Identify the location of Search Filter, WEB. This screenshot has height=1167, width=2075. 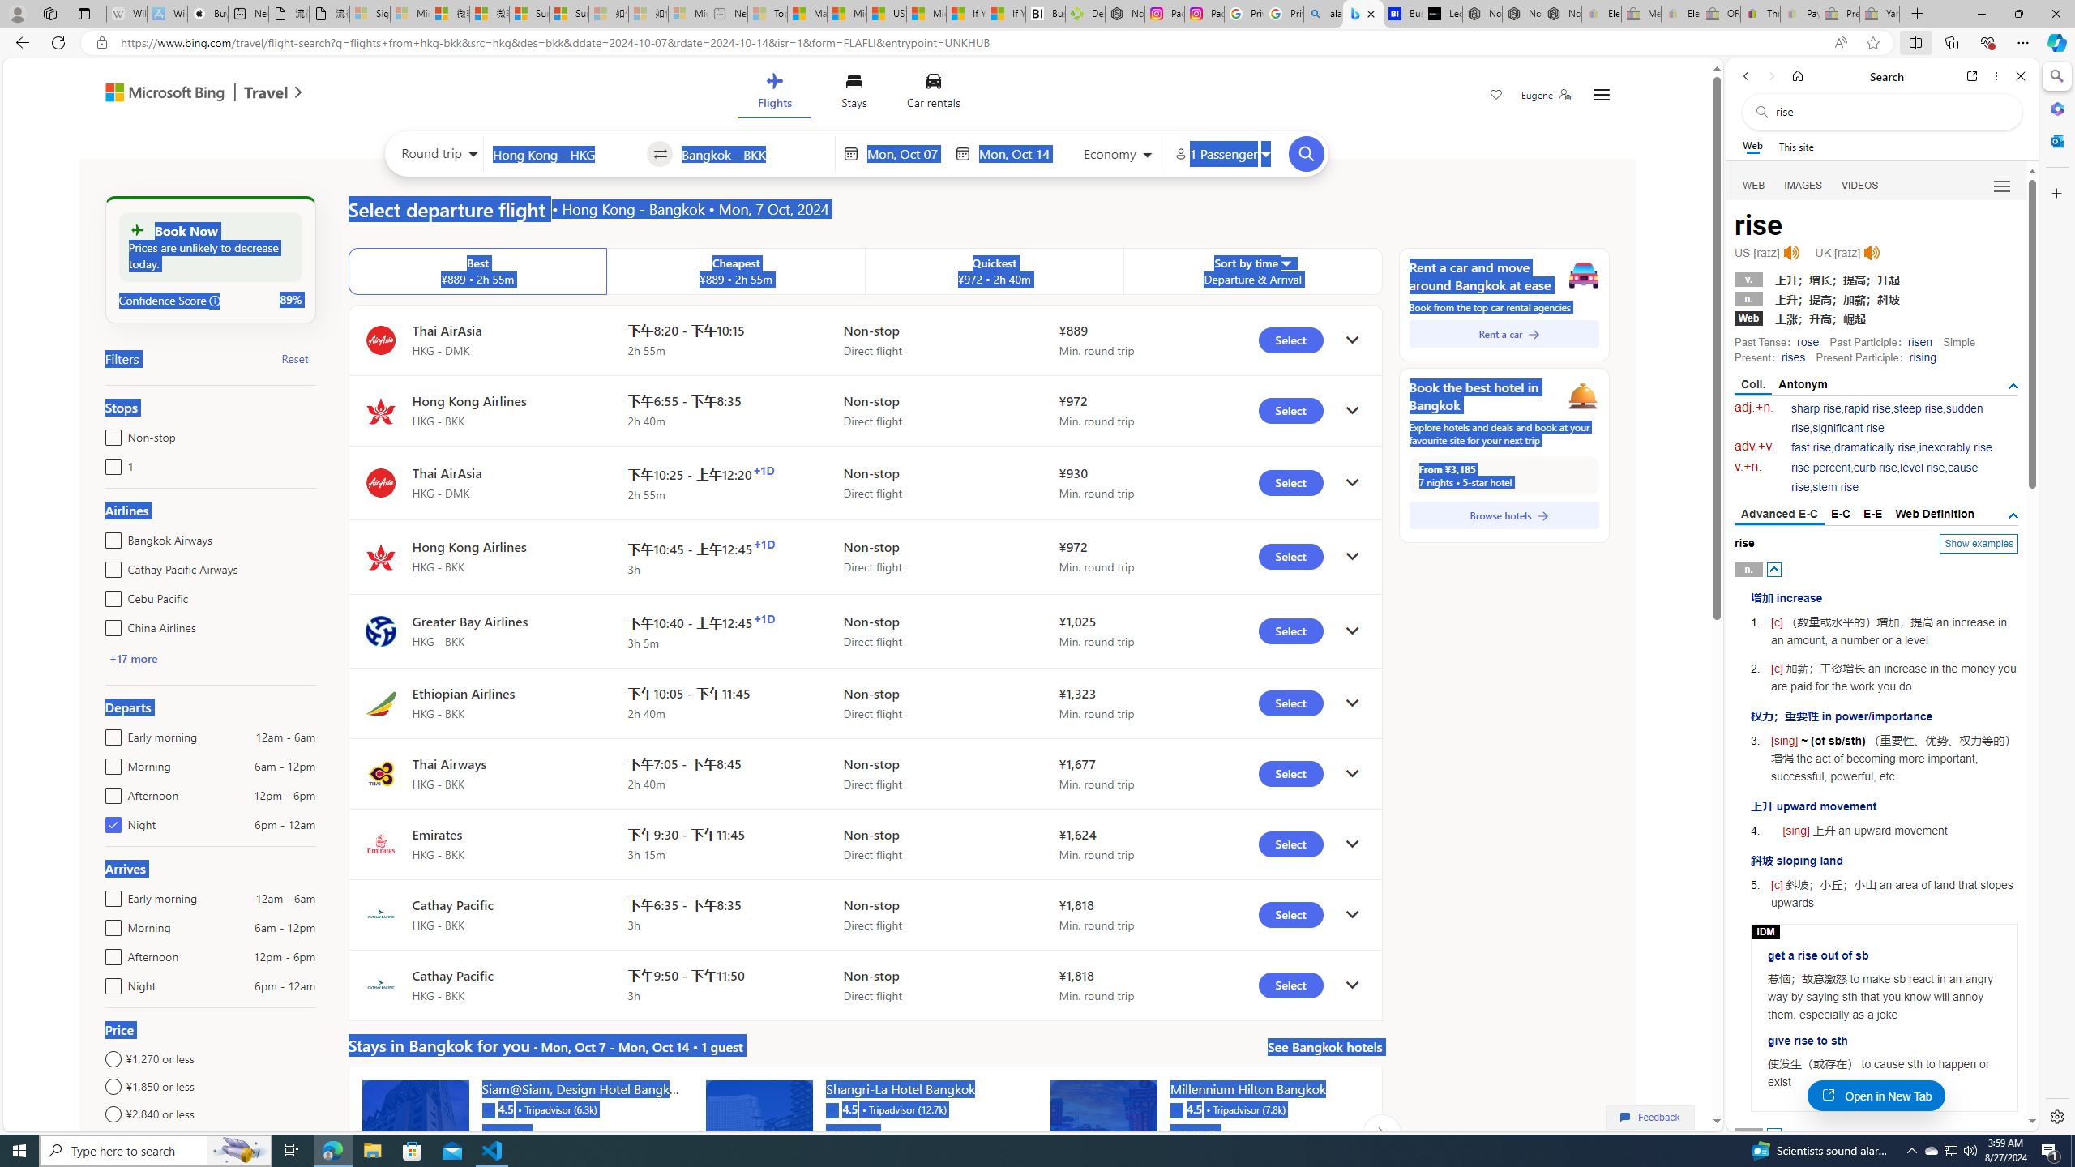
(1754, 185).